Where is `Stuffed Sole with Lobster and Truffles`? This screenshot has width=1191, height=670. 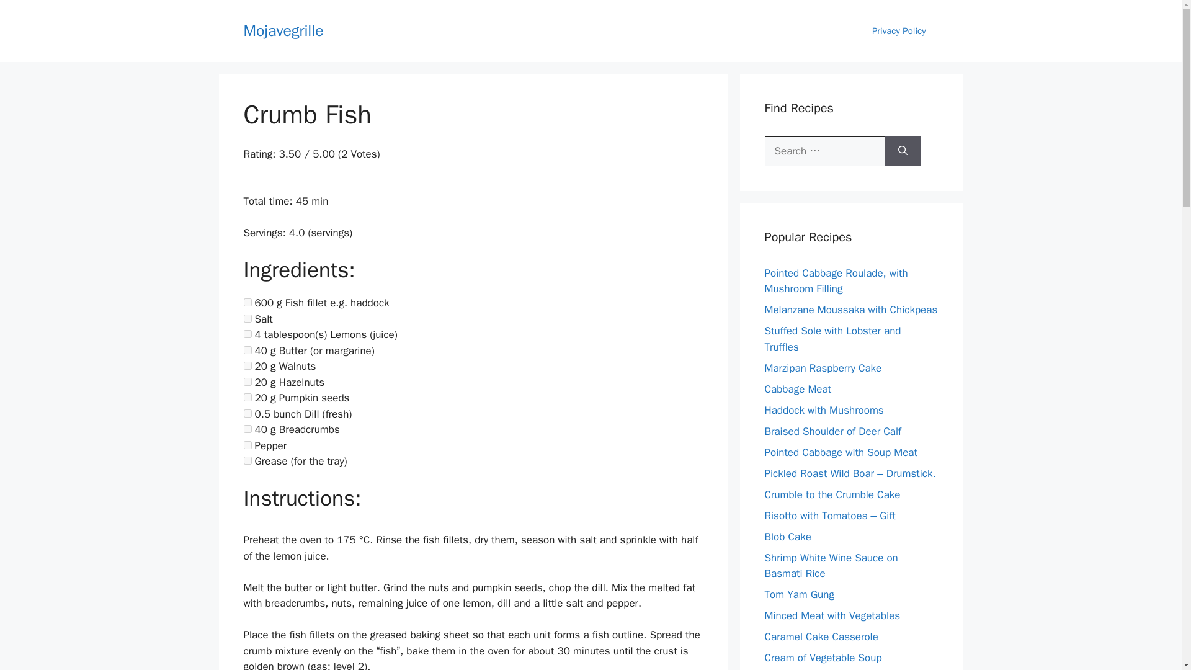
Stuffed Sole with Lobster and Truffles is located at coordinates (832, 339).